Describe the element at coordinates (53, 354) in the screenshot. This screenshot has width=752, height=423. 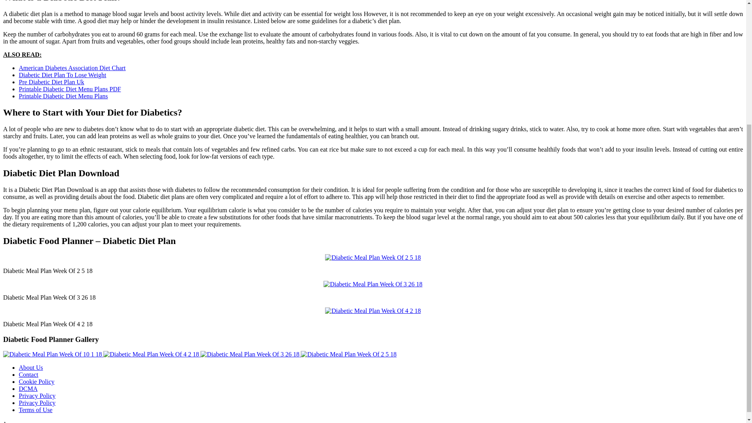
I see `Diabetic Meal Plan Week Of 10 1 18` at that location.